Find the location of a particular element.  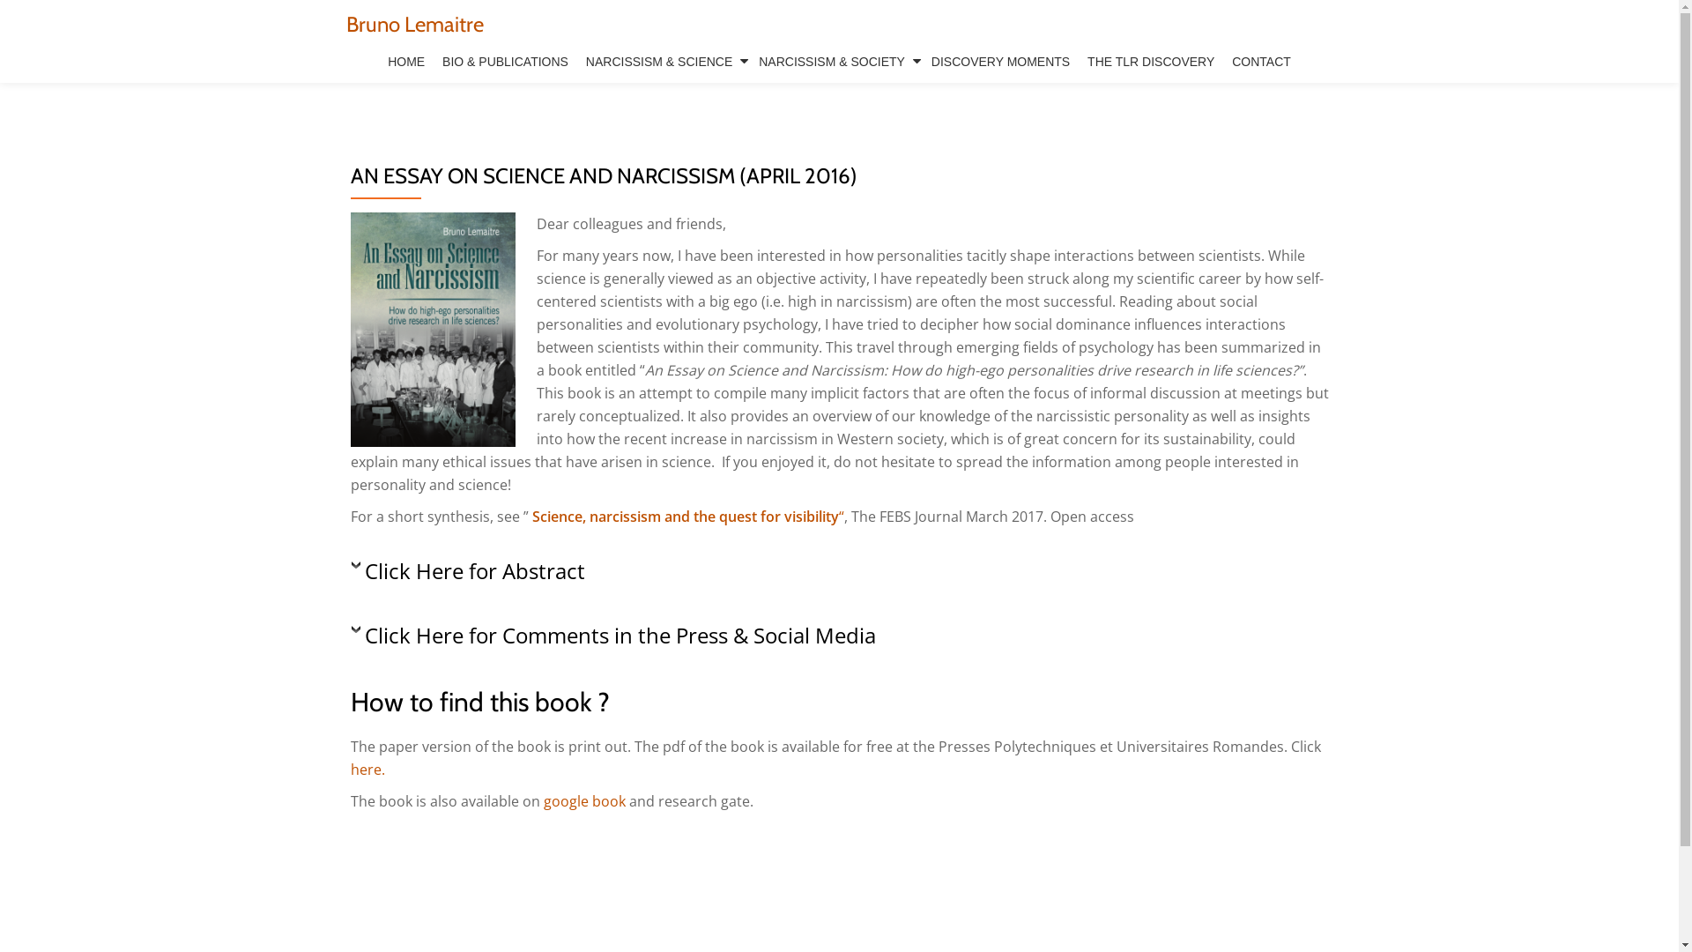

THE TLR DISCOVERY is located at coordinates (1151, 62).